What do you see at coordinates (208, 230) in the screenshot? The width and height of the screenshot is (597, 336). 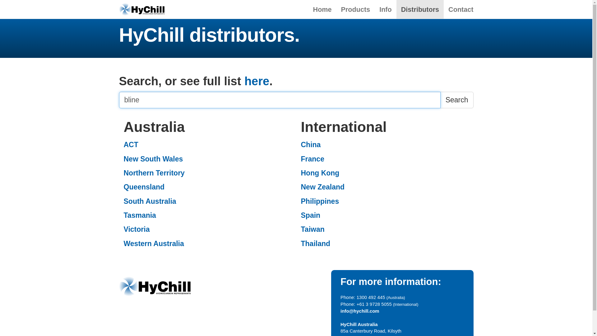 I see `Victoria` at bounding box center [208, 230].